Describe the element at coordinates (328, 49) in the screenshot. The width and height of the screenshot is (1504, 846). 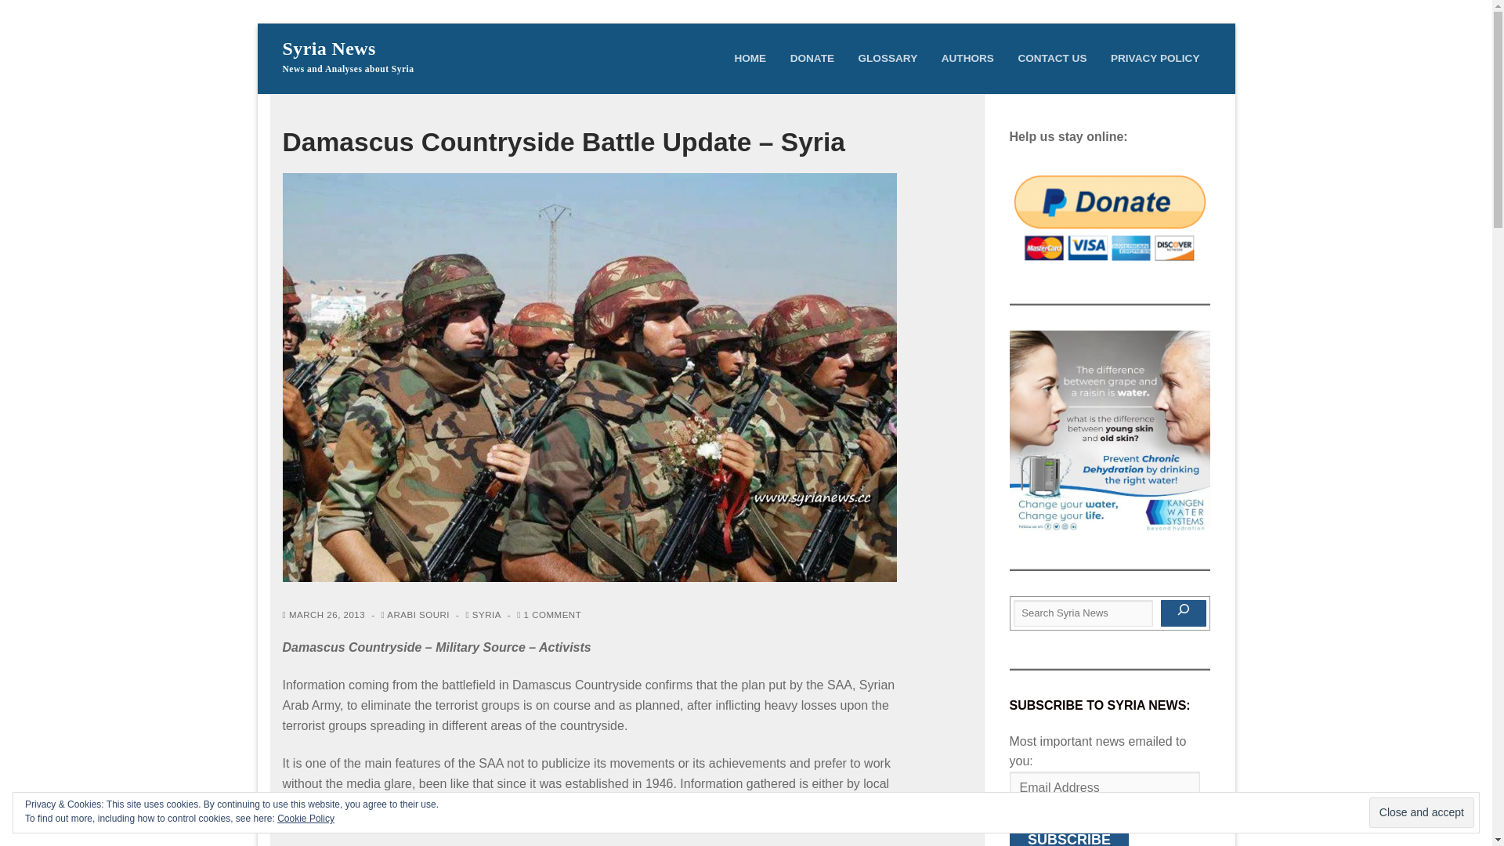
I see `Syria News` at that location.